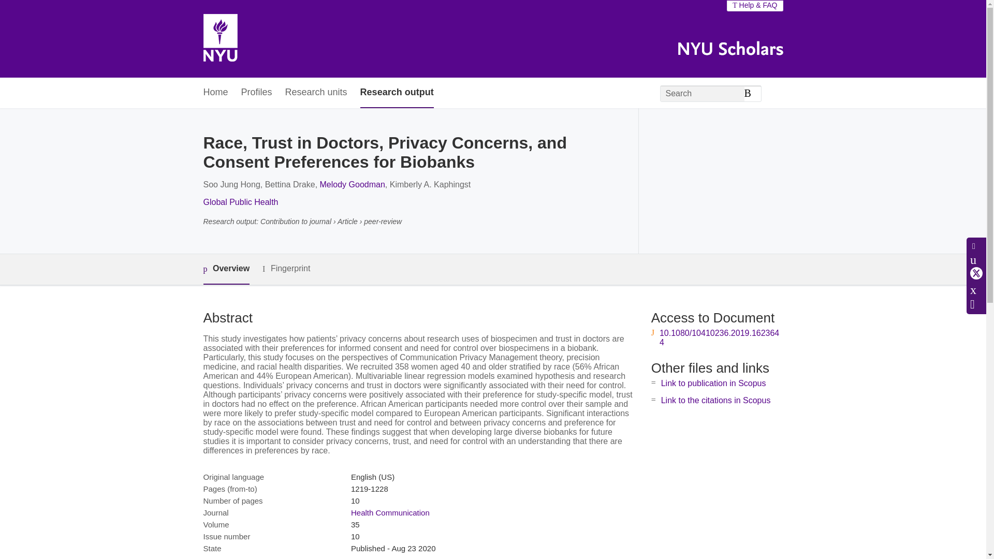 This screenshot has height=559, width=994. I want to click on Research output, so click(397, 93).